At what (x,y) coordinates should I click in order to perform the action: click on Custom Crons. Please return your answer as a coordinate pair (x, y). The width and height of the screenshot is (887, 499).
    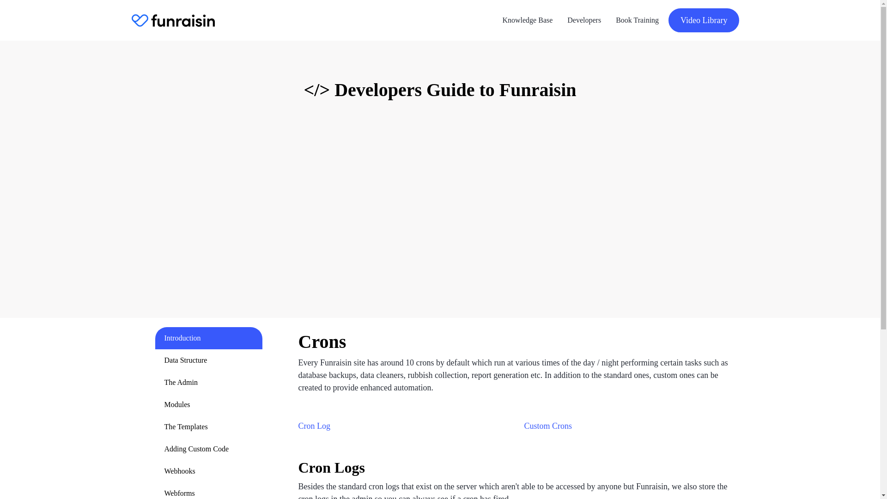
    Looking at the image, I should click on (548, 426).